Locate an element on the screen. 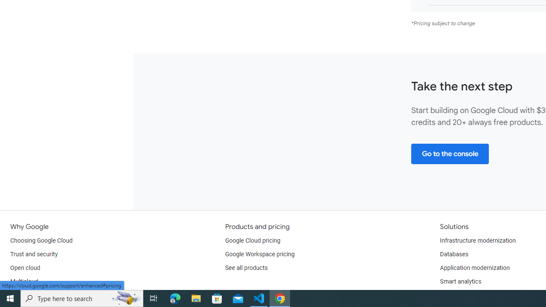  Open cloud is located at coordinates (25, 268).